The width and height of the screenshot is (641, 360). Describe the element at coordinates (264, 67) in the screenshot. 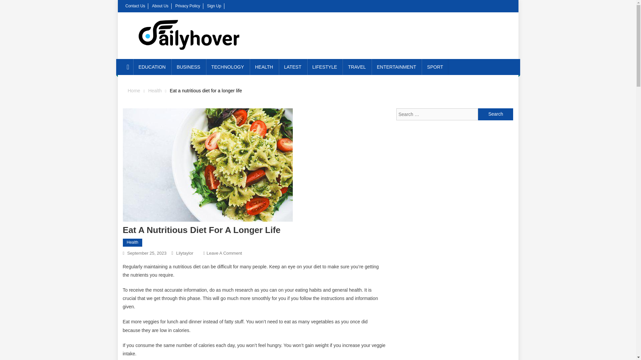

I see `HEALTH` at that location.